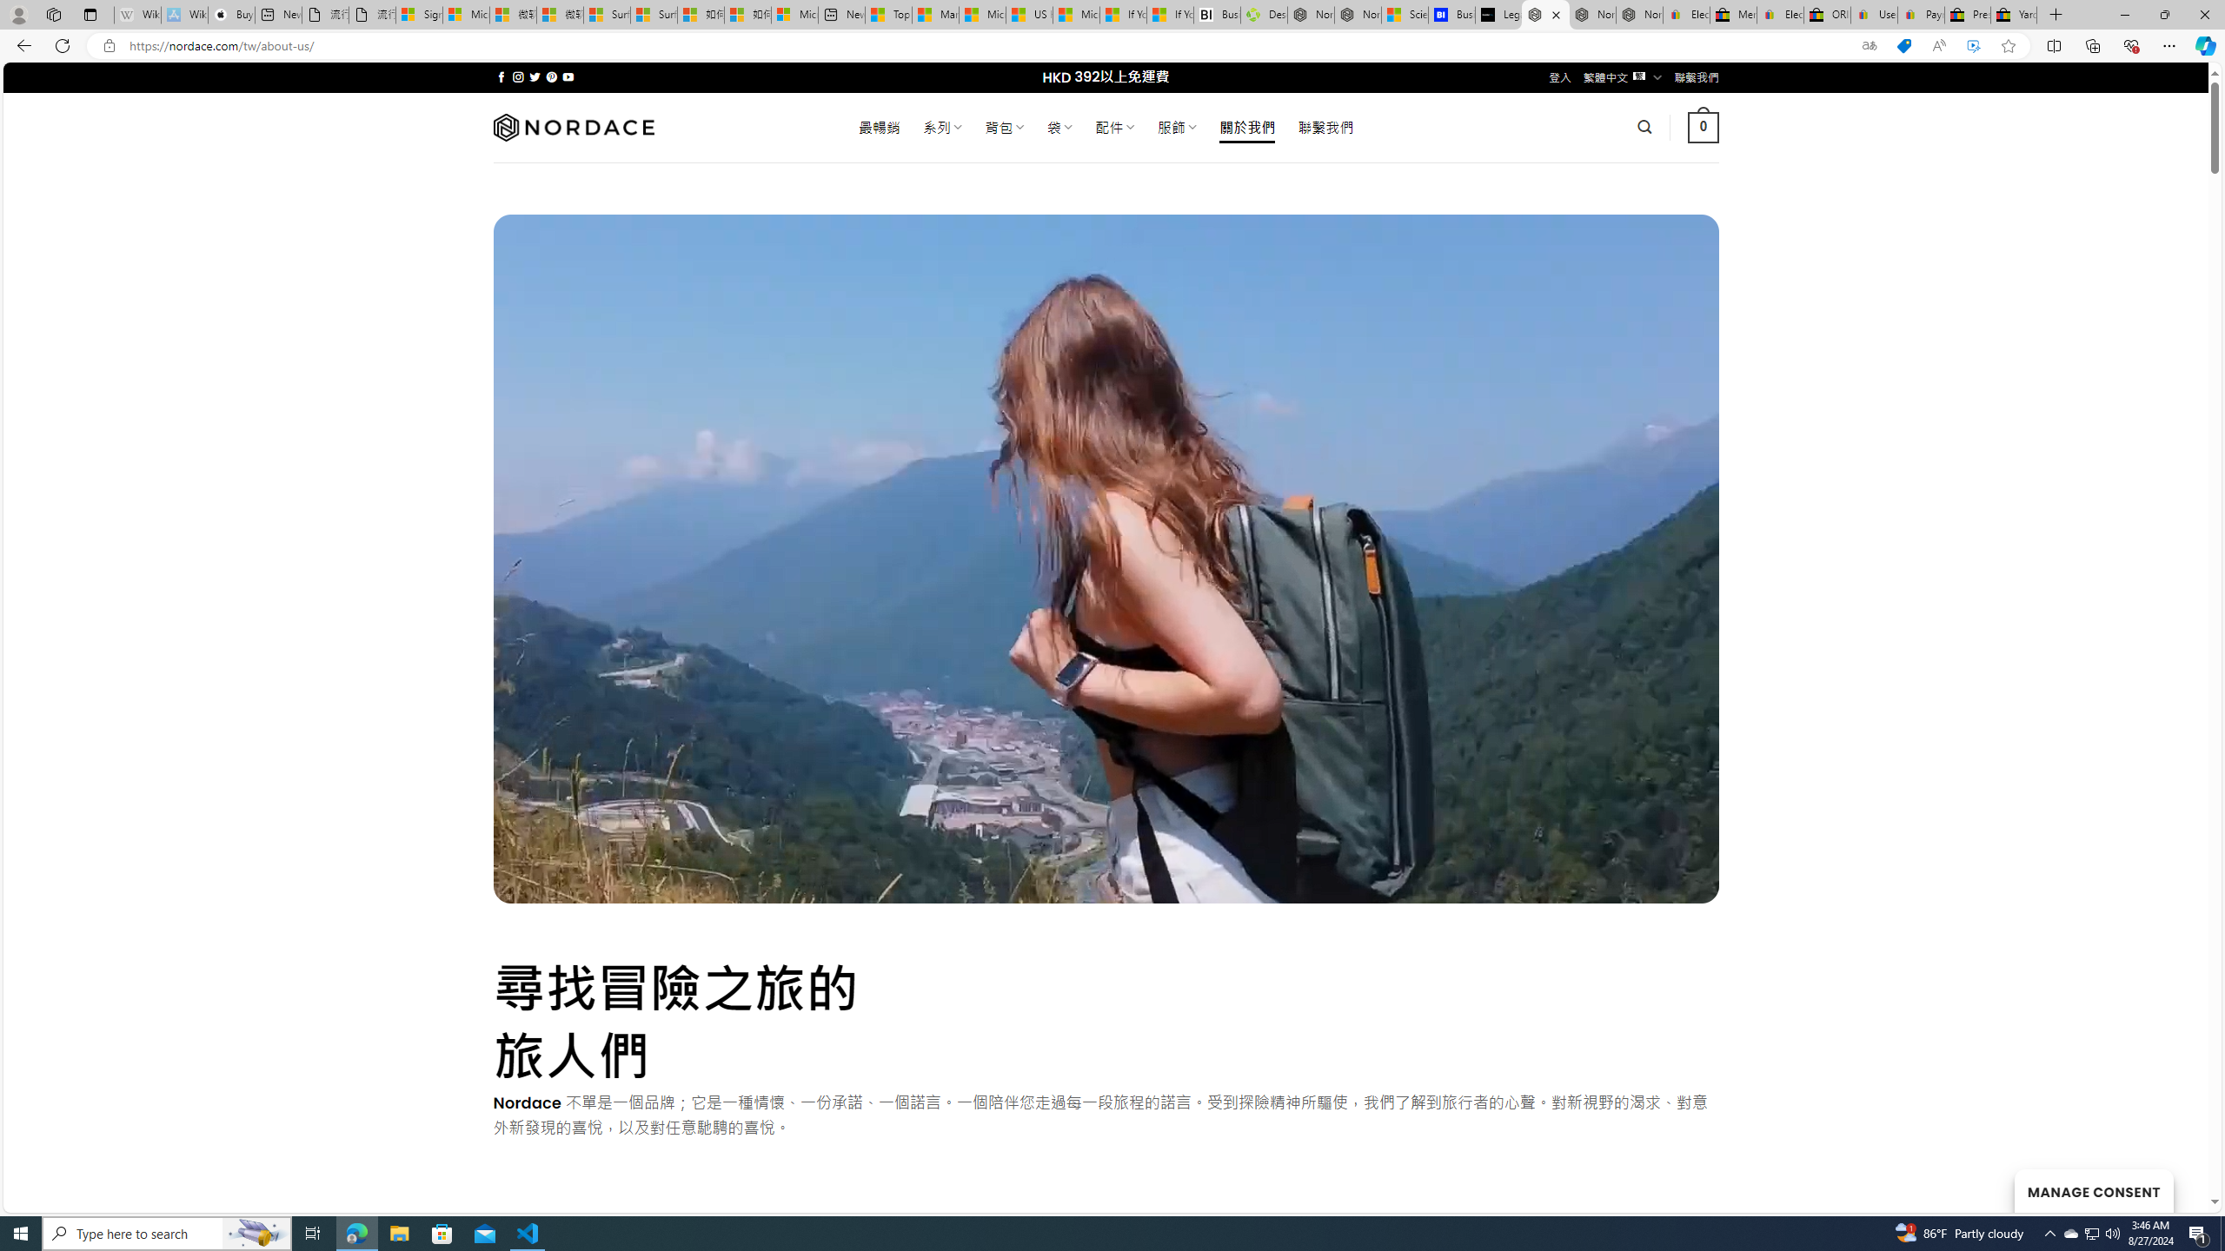  What do you see at coordinates (1704, 127) in the screenshot?
I see ` 0 ` at bounding box center [1704, 127].